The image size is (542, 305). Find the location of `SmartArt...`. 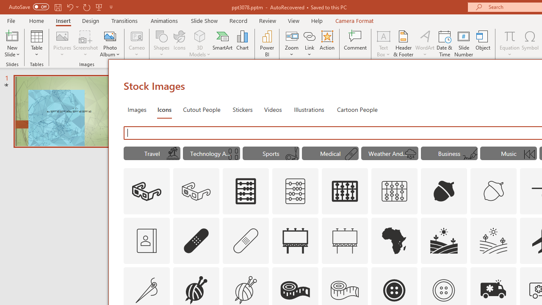

SmartArt... is located at coordinates (223, 43).